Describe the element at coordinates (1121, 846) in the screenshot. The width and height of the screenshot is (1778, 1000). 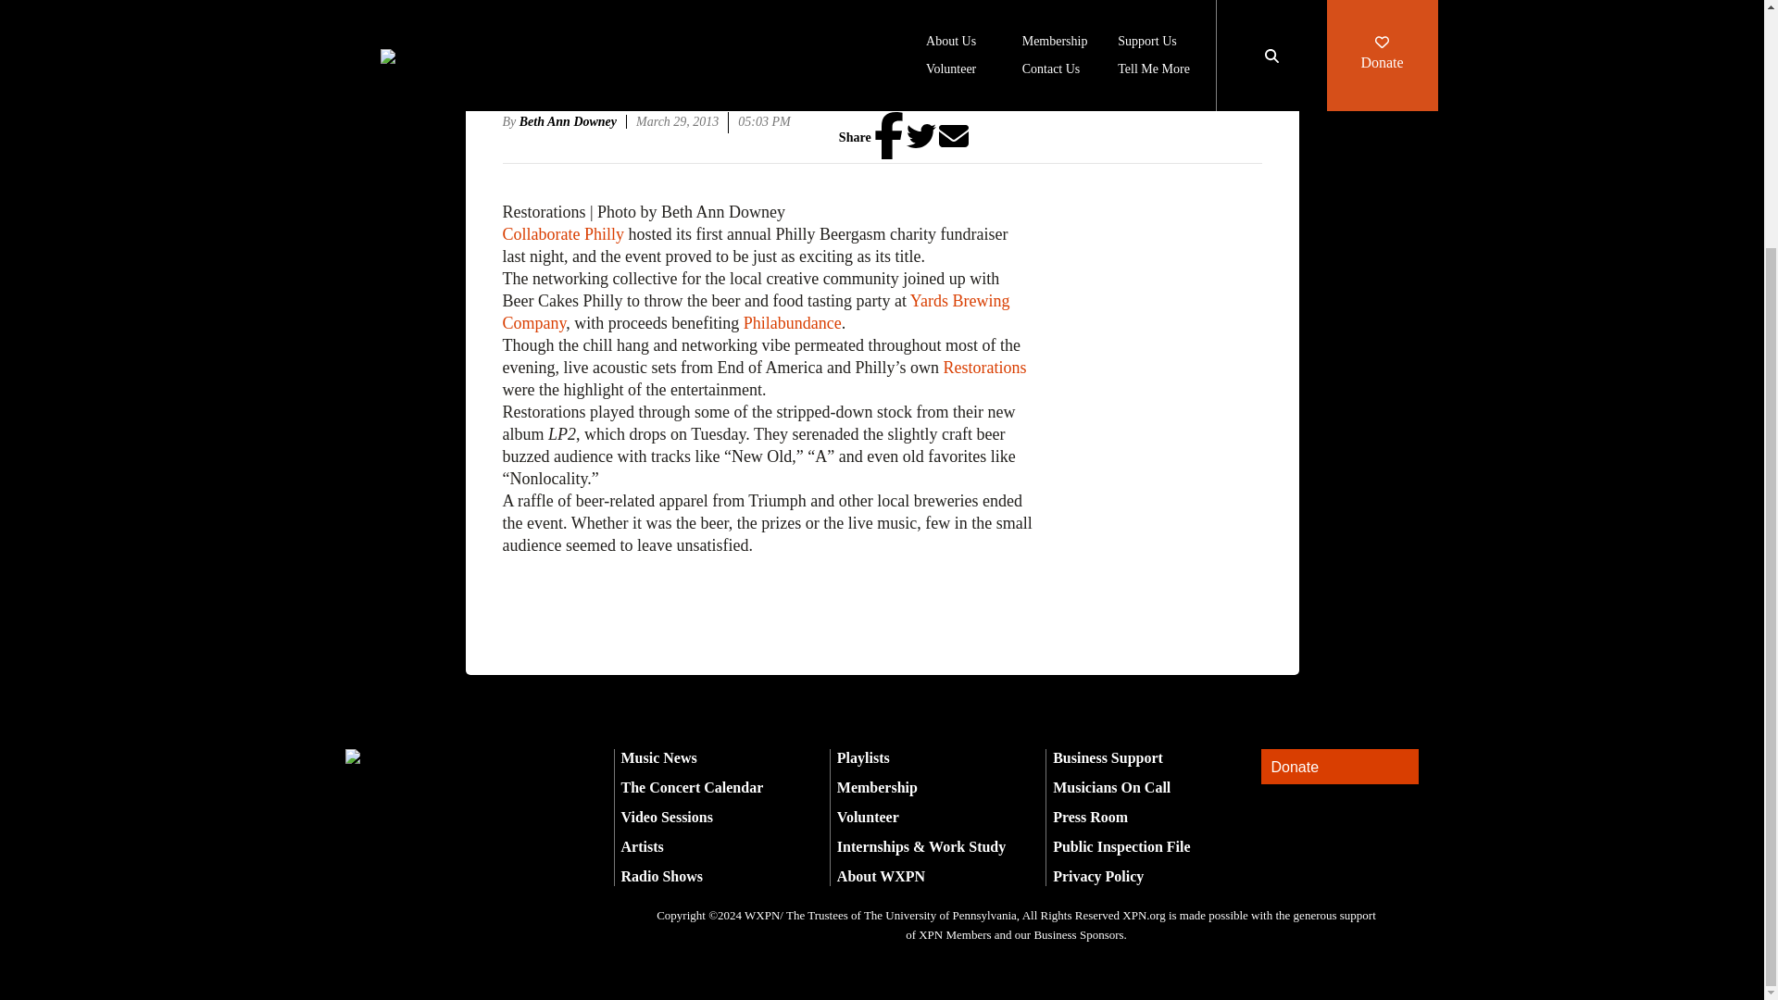
I see `Public Inspection File` at that location.